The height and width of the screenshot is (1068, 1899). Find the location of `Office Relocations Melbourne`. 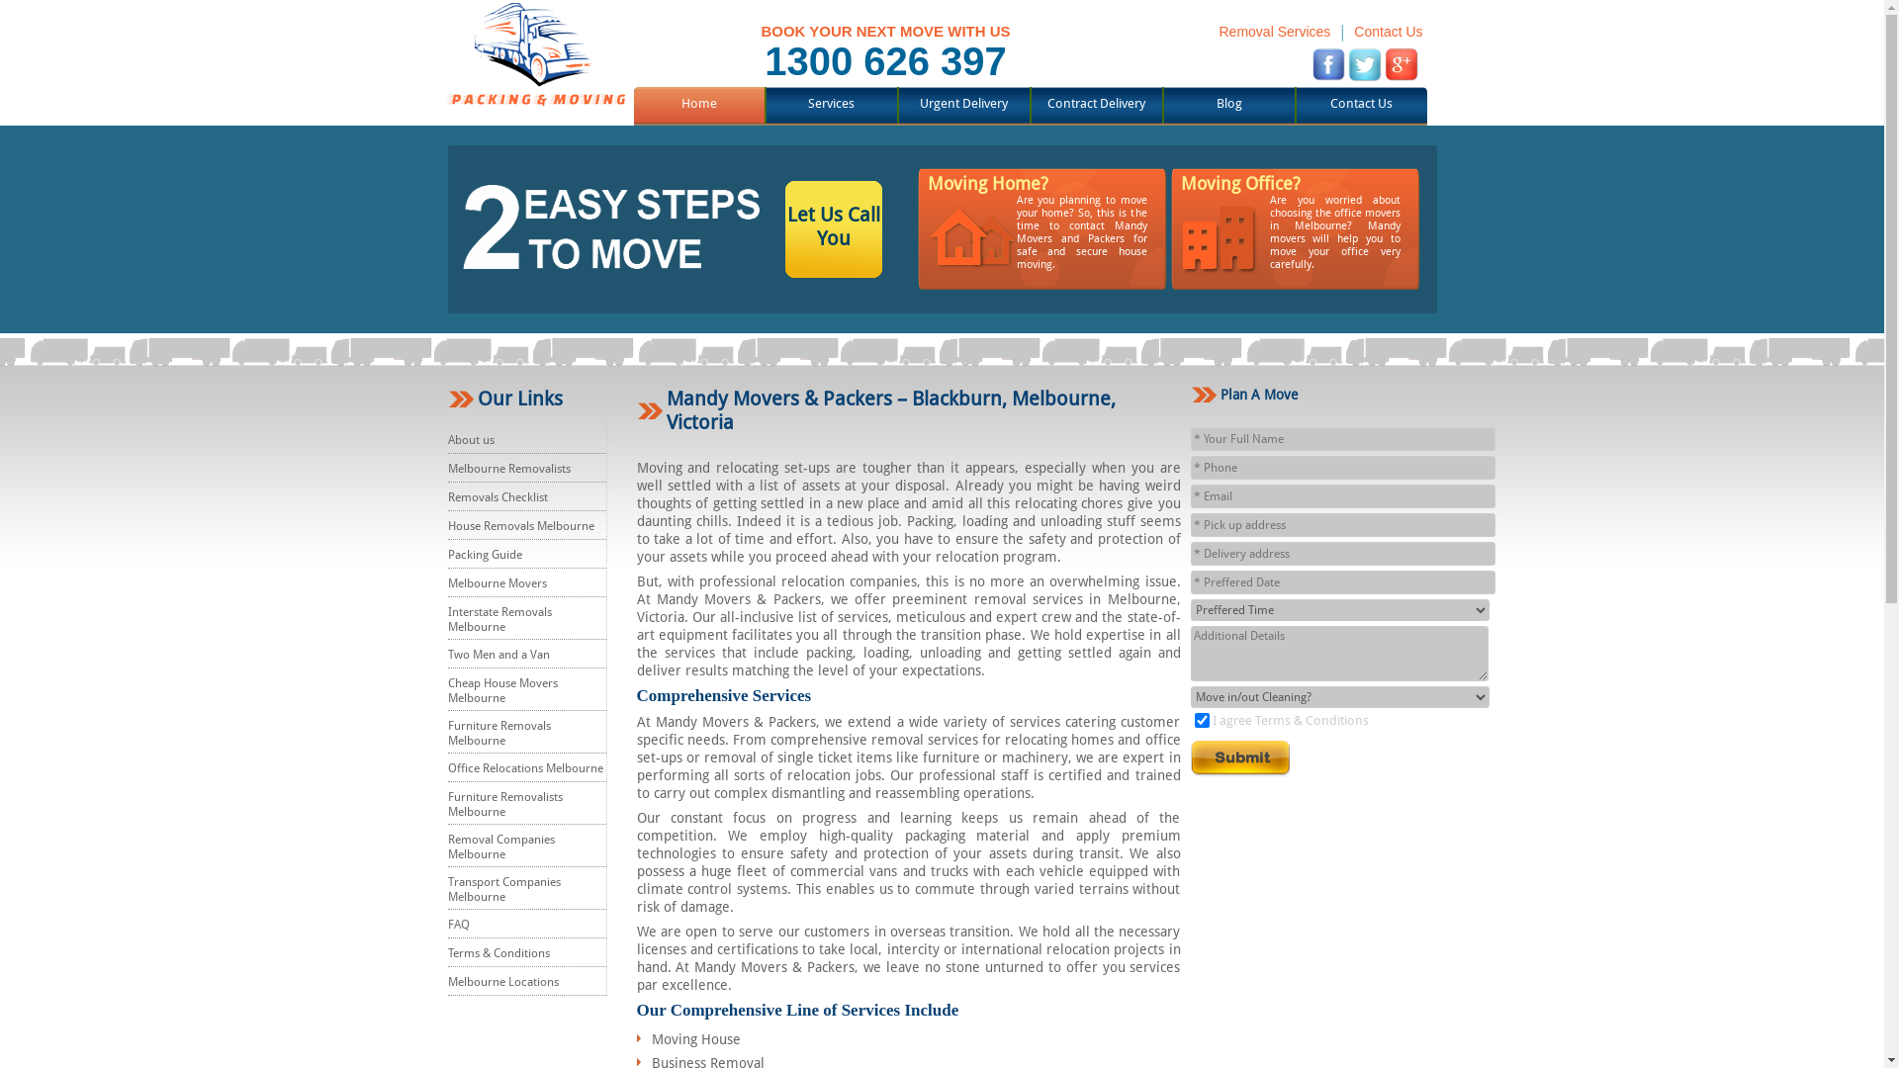

Office Relocations Melbourne is located at coordinates (524, 767).